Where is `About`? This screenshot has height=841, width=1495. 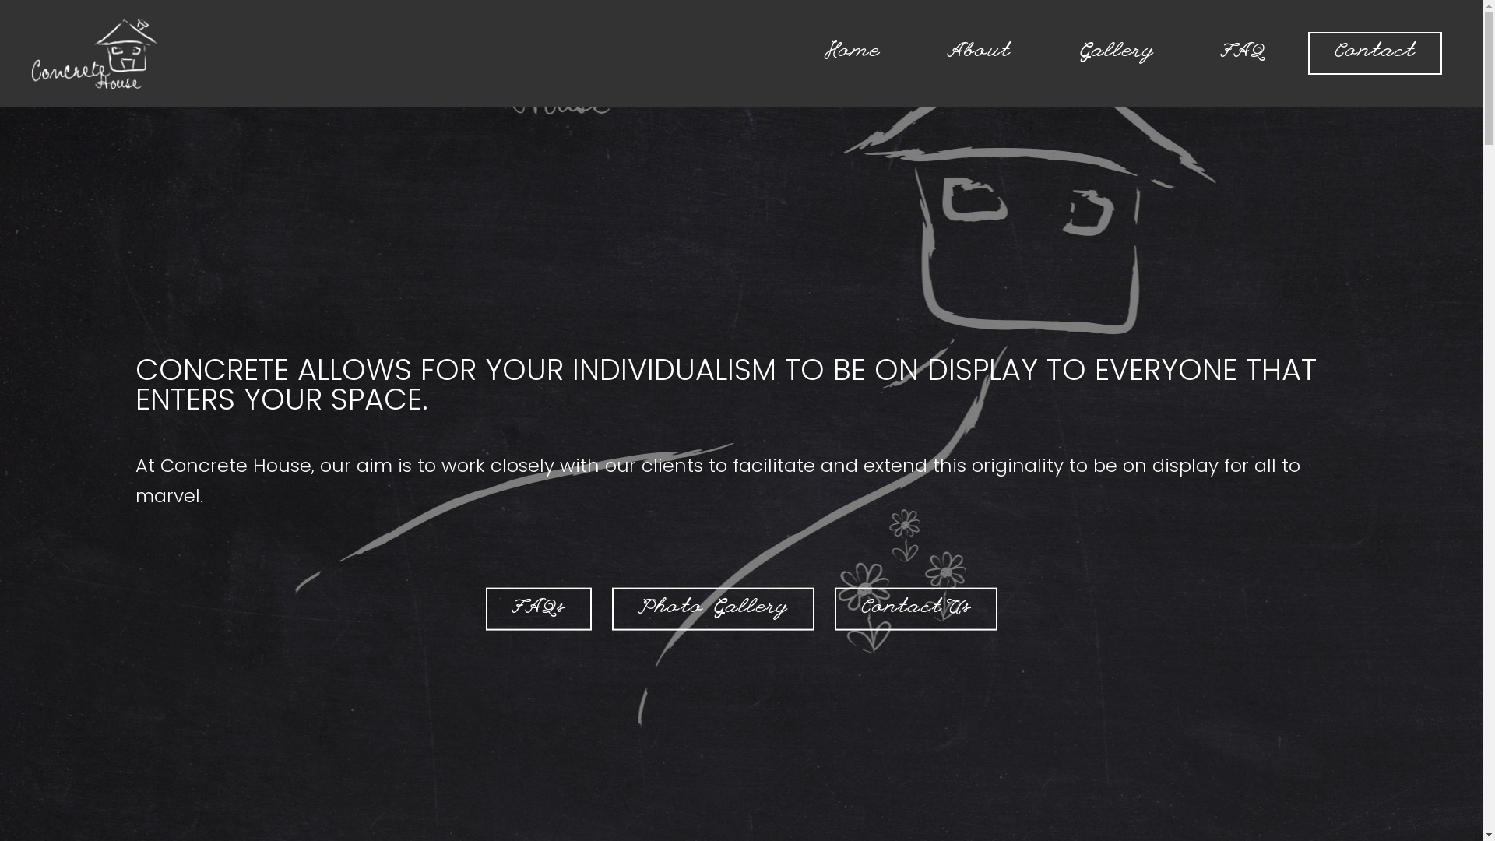 About is located at coordinates (978, 53).